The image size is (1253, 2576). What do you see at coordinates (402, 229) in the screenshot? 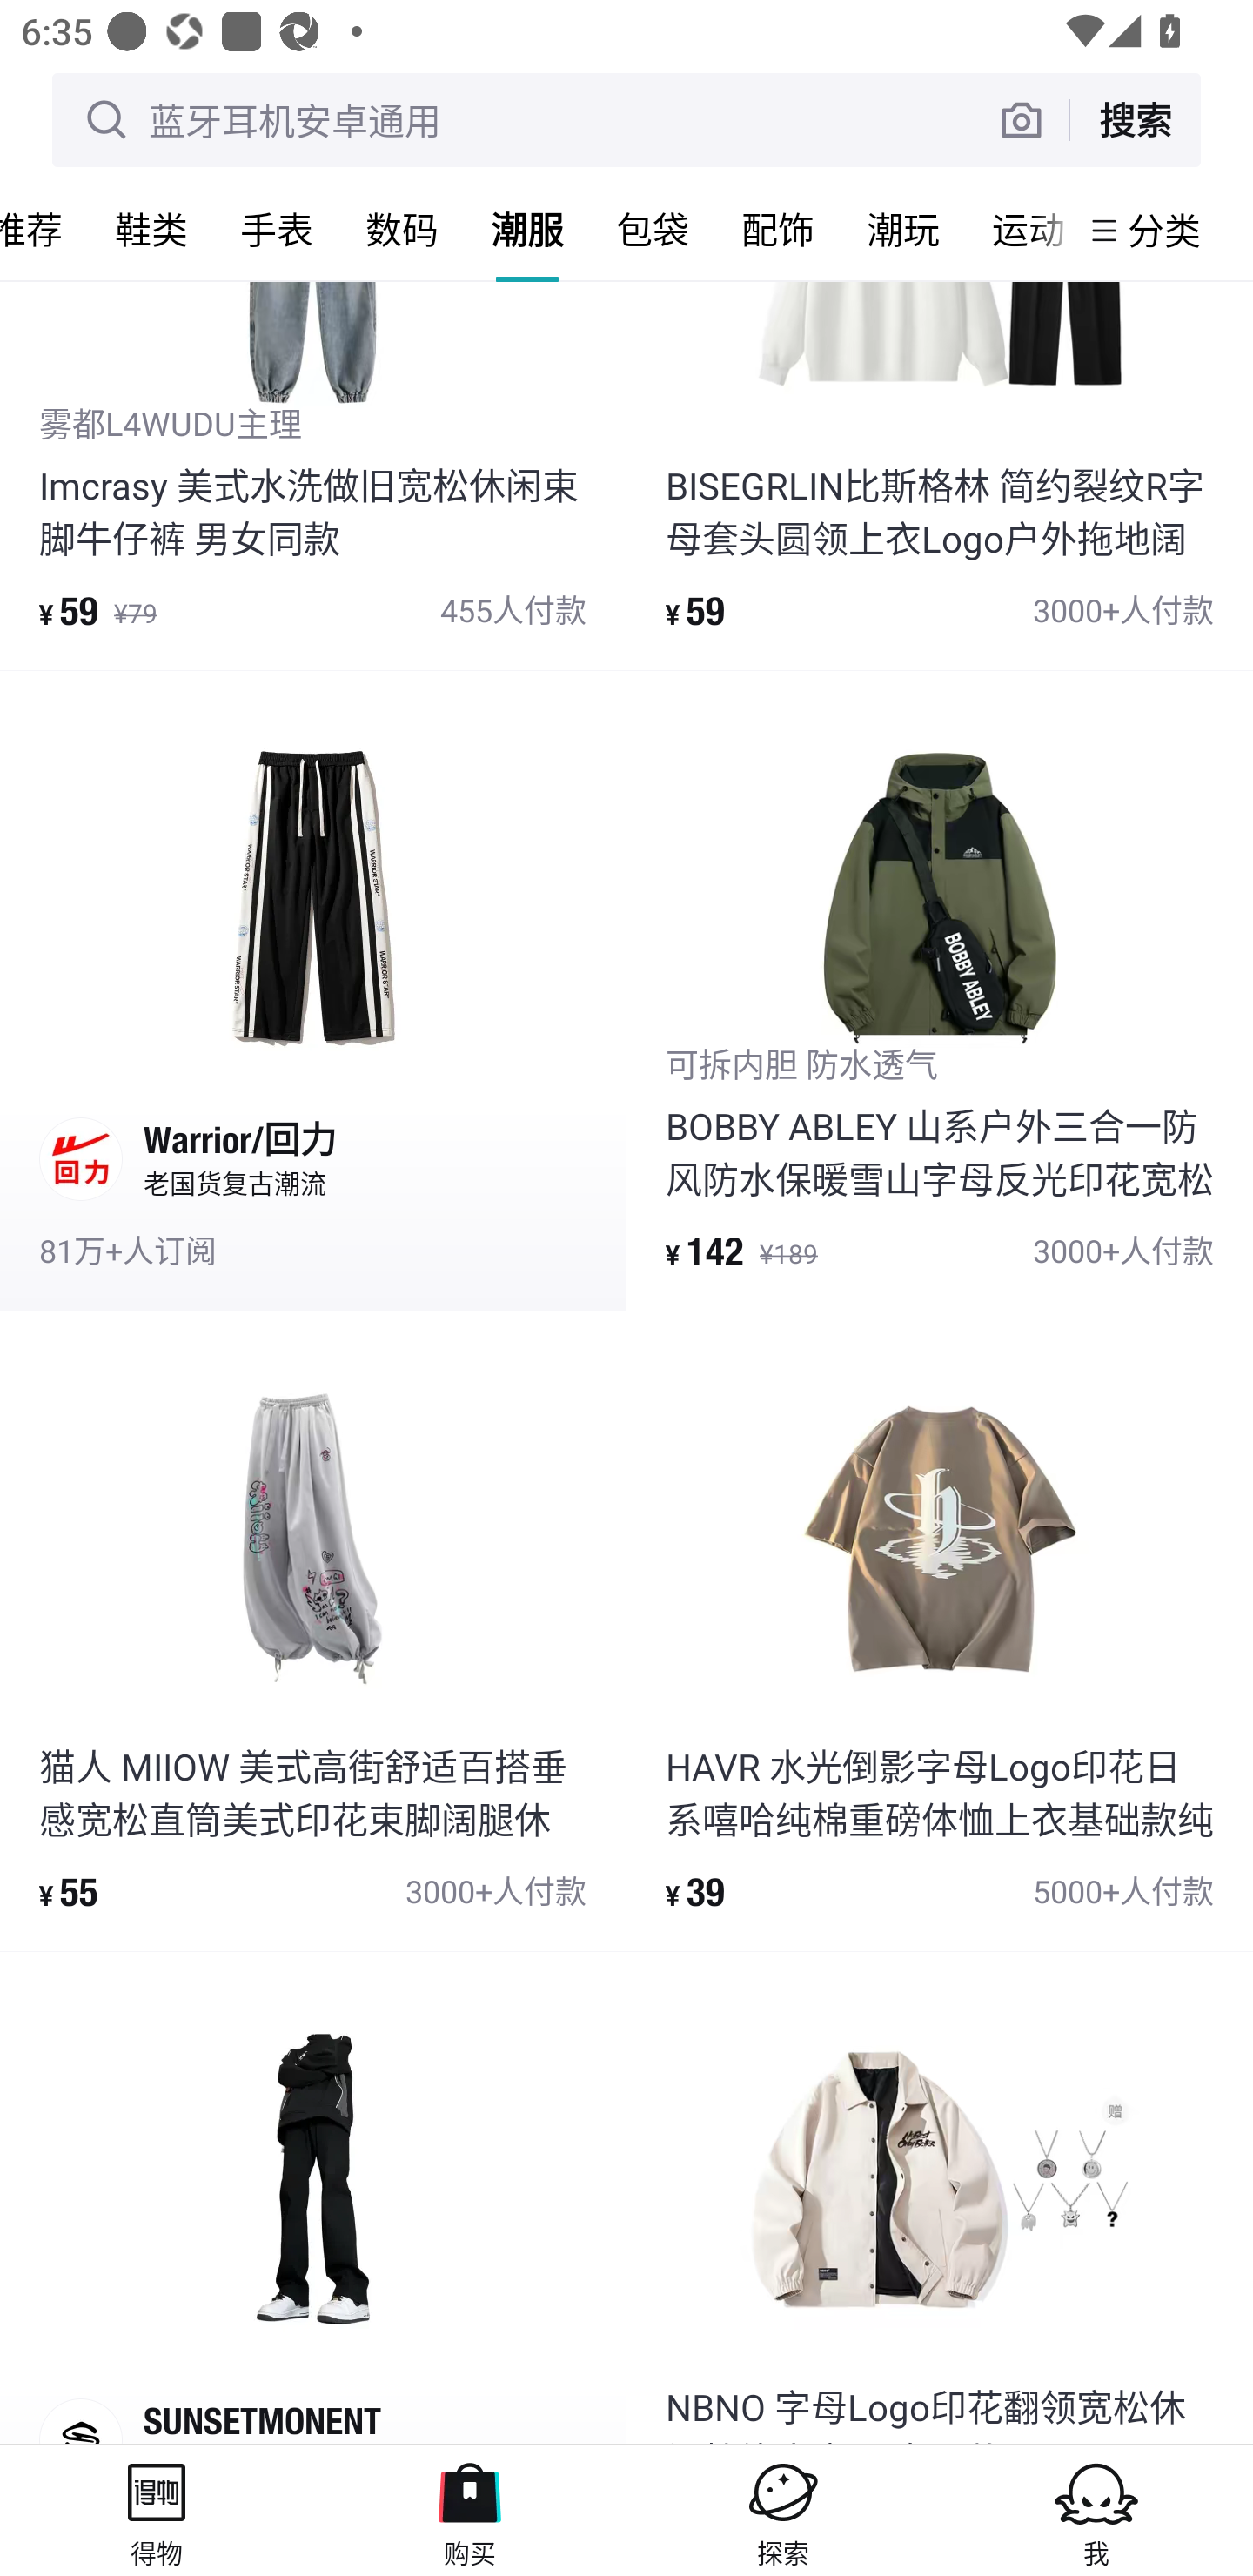
I see `数码` at bounding box center [402, 229].